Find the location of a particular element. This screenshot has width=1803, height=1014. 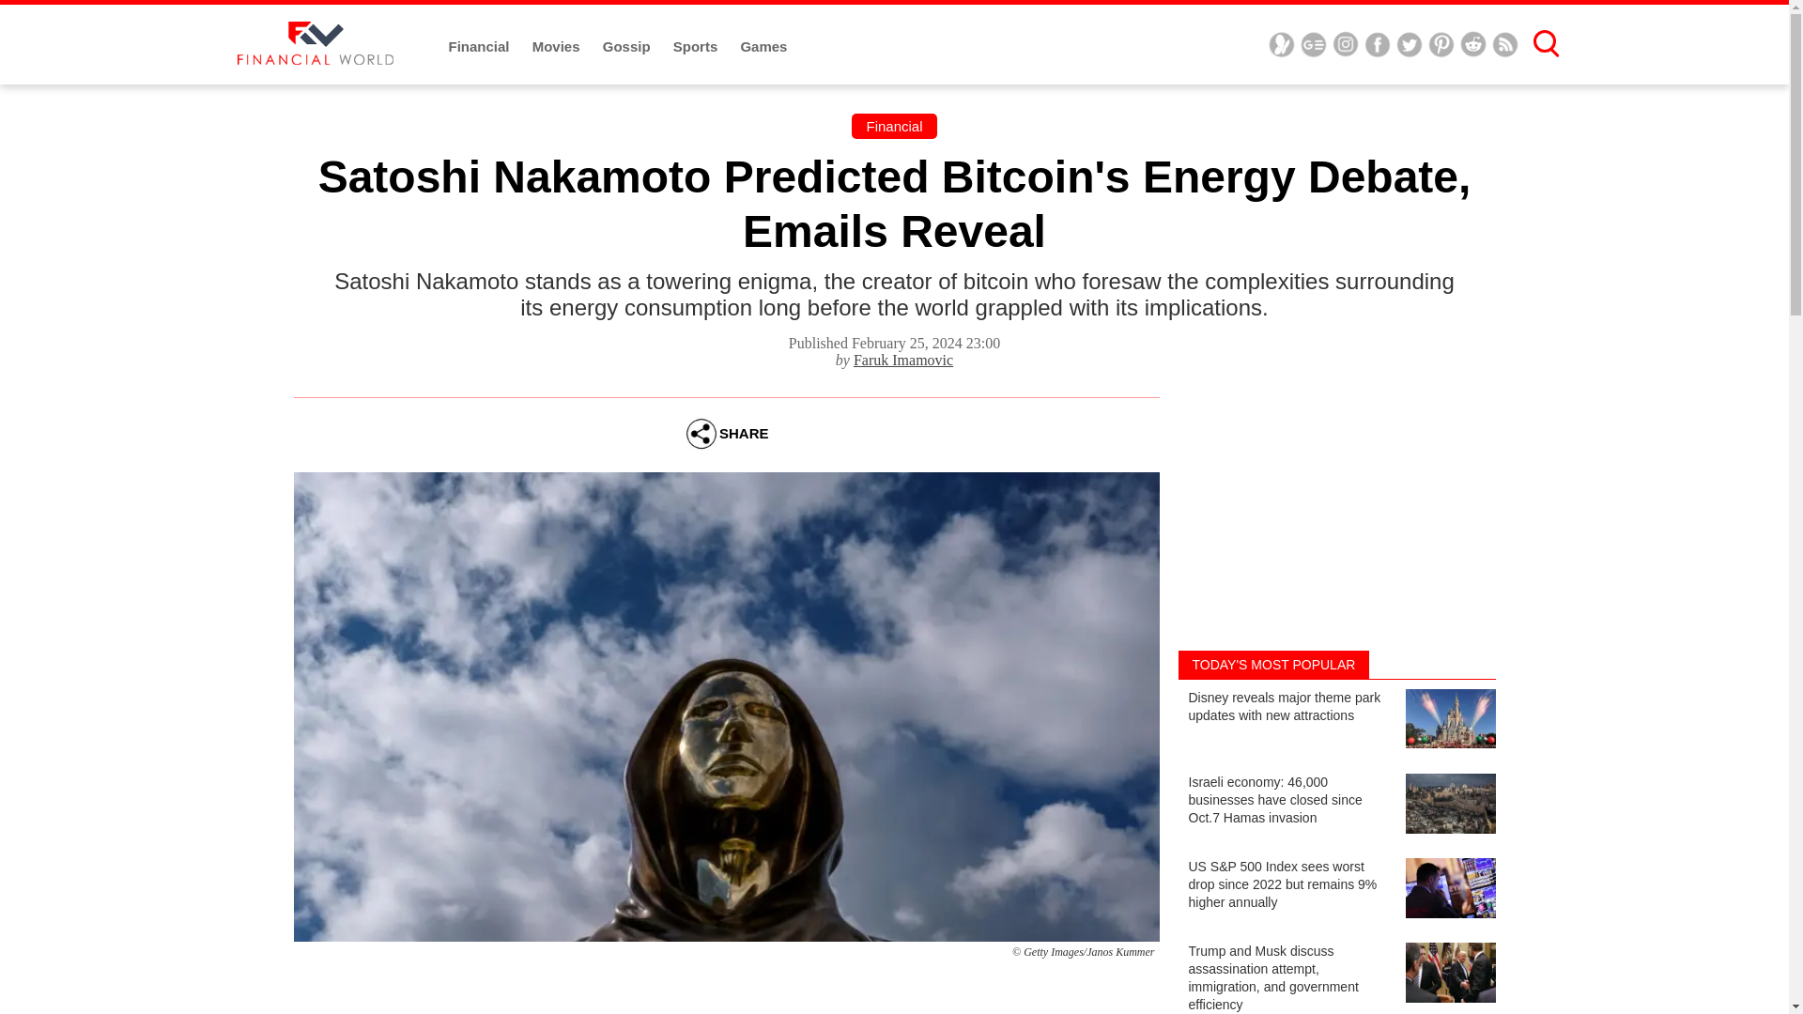

Gossip is located at coordinates (627, 47).